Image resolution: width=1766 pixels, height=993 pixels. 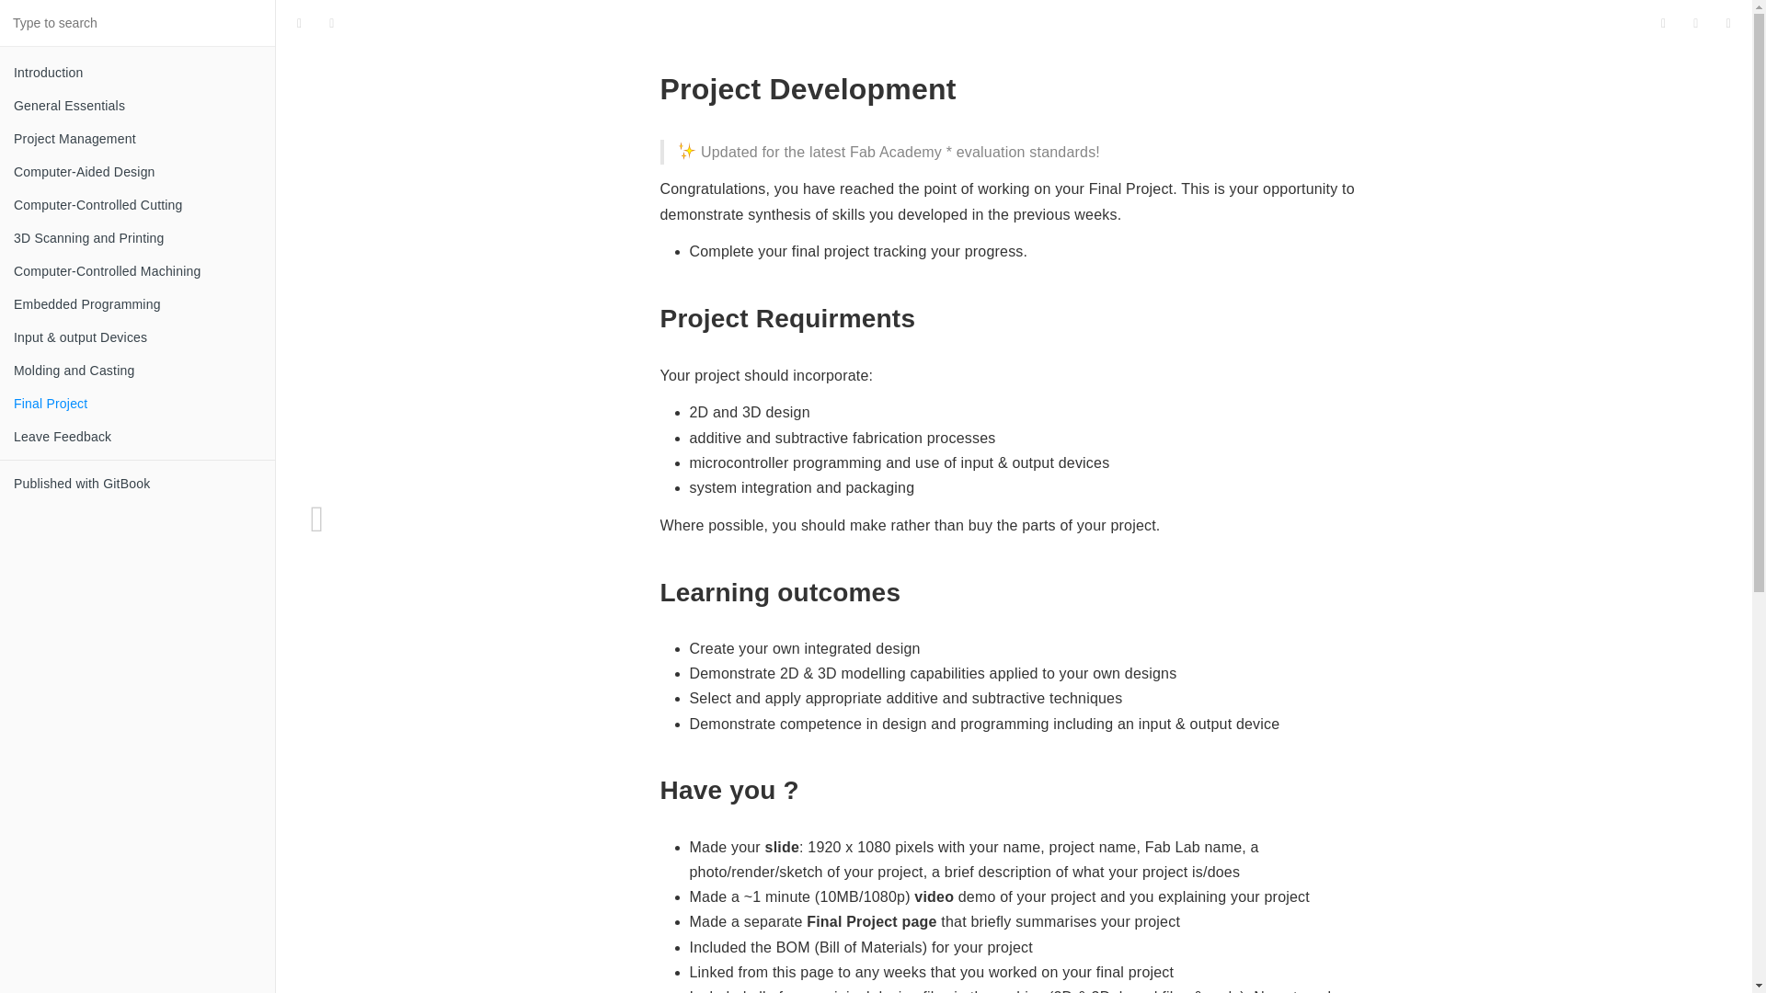 I want to click on Introduction, so click(x=138, y=72).